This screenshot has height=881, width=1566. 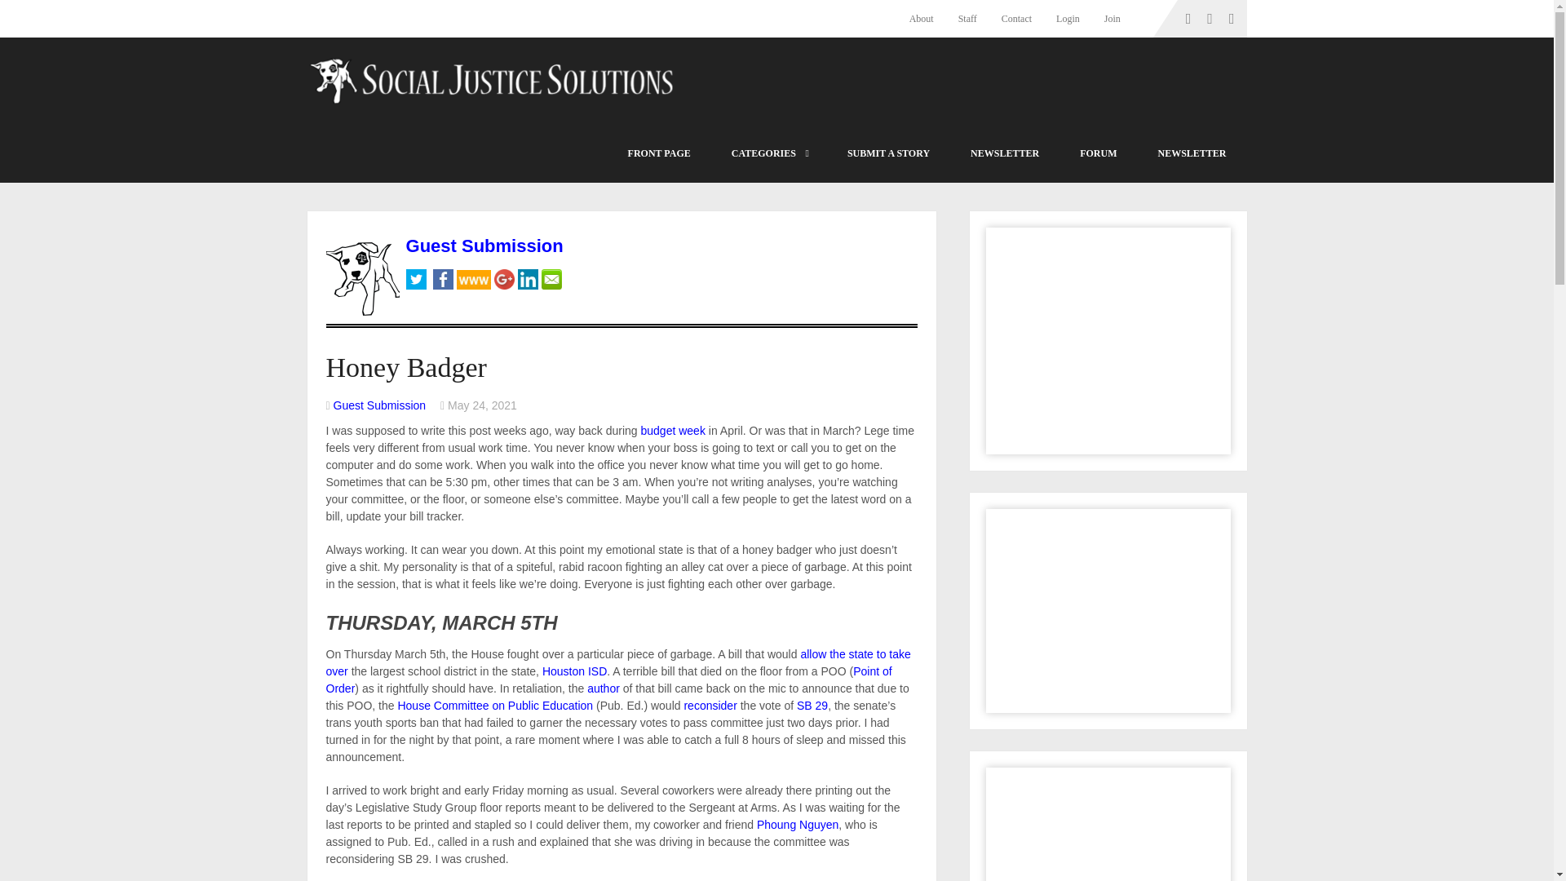 What do you see at coordinates (1016, 18) in the screenshot?
I see `Contact` at bounding box center [1016, 18].